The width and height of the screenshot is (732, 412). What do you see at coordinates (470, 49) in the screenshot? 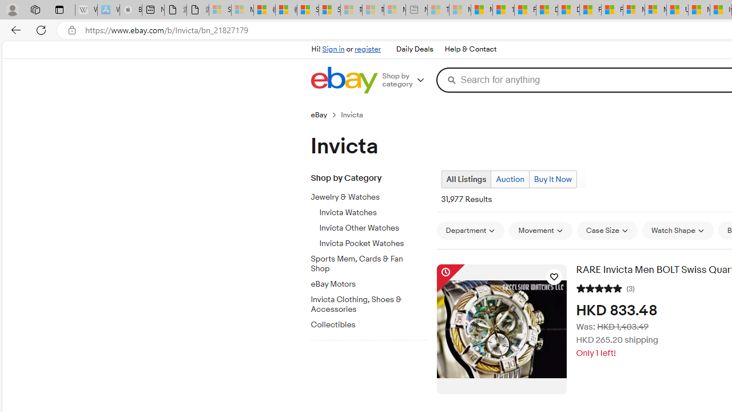
I see `Help & Contact` at bounding box center [470, 49].